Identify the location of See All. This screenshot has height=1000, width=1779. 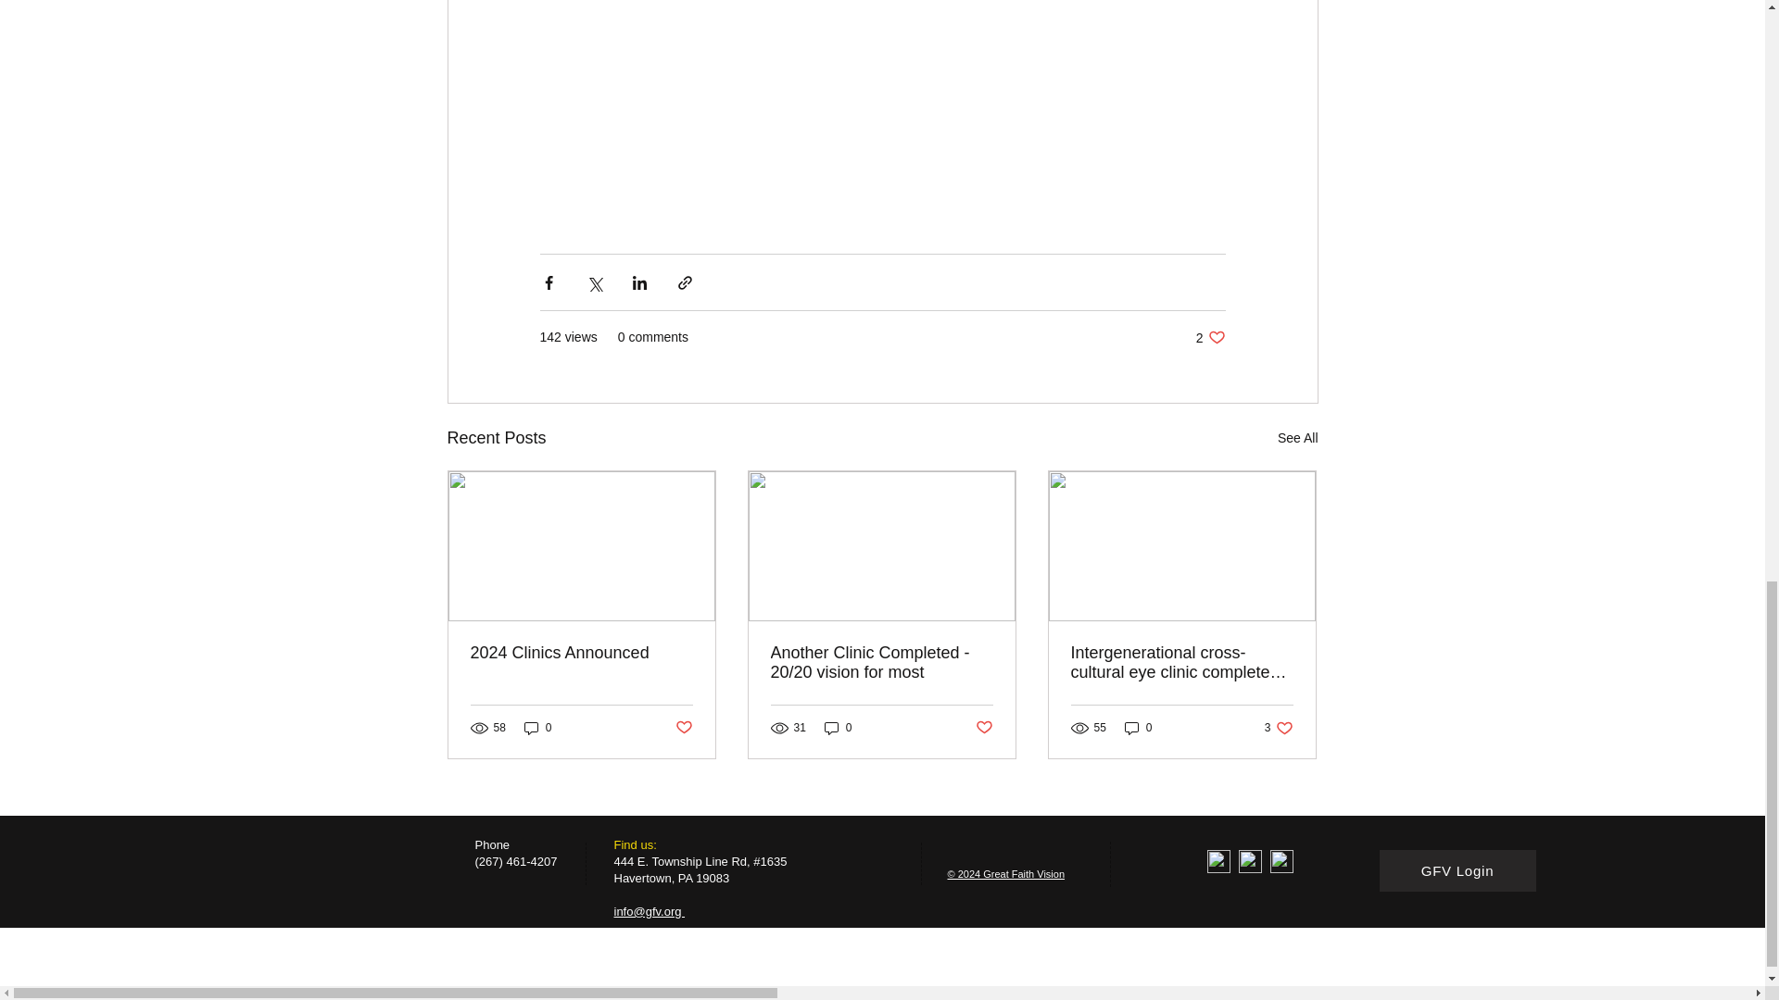
(537, 727).